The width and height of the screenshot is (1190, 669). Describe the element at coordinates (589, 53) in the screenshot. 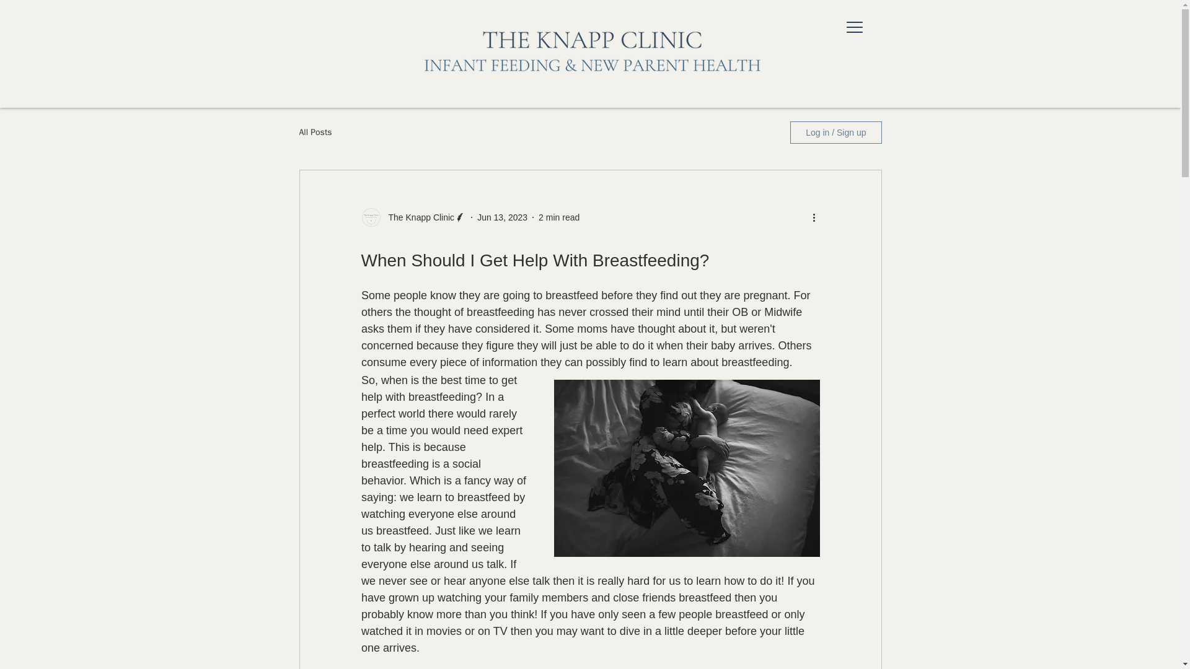

I see `The Knapp Clinic - Infant Feeding Homepage` at that location.